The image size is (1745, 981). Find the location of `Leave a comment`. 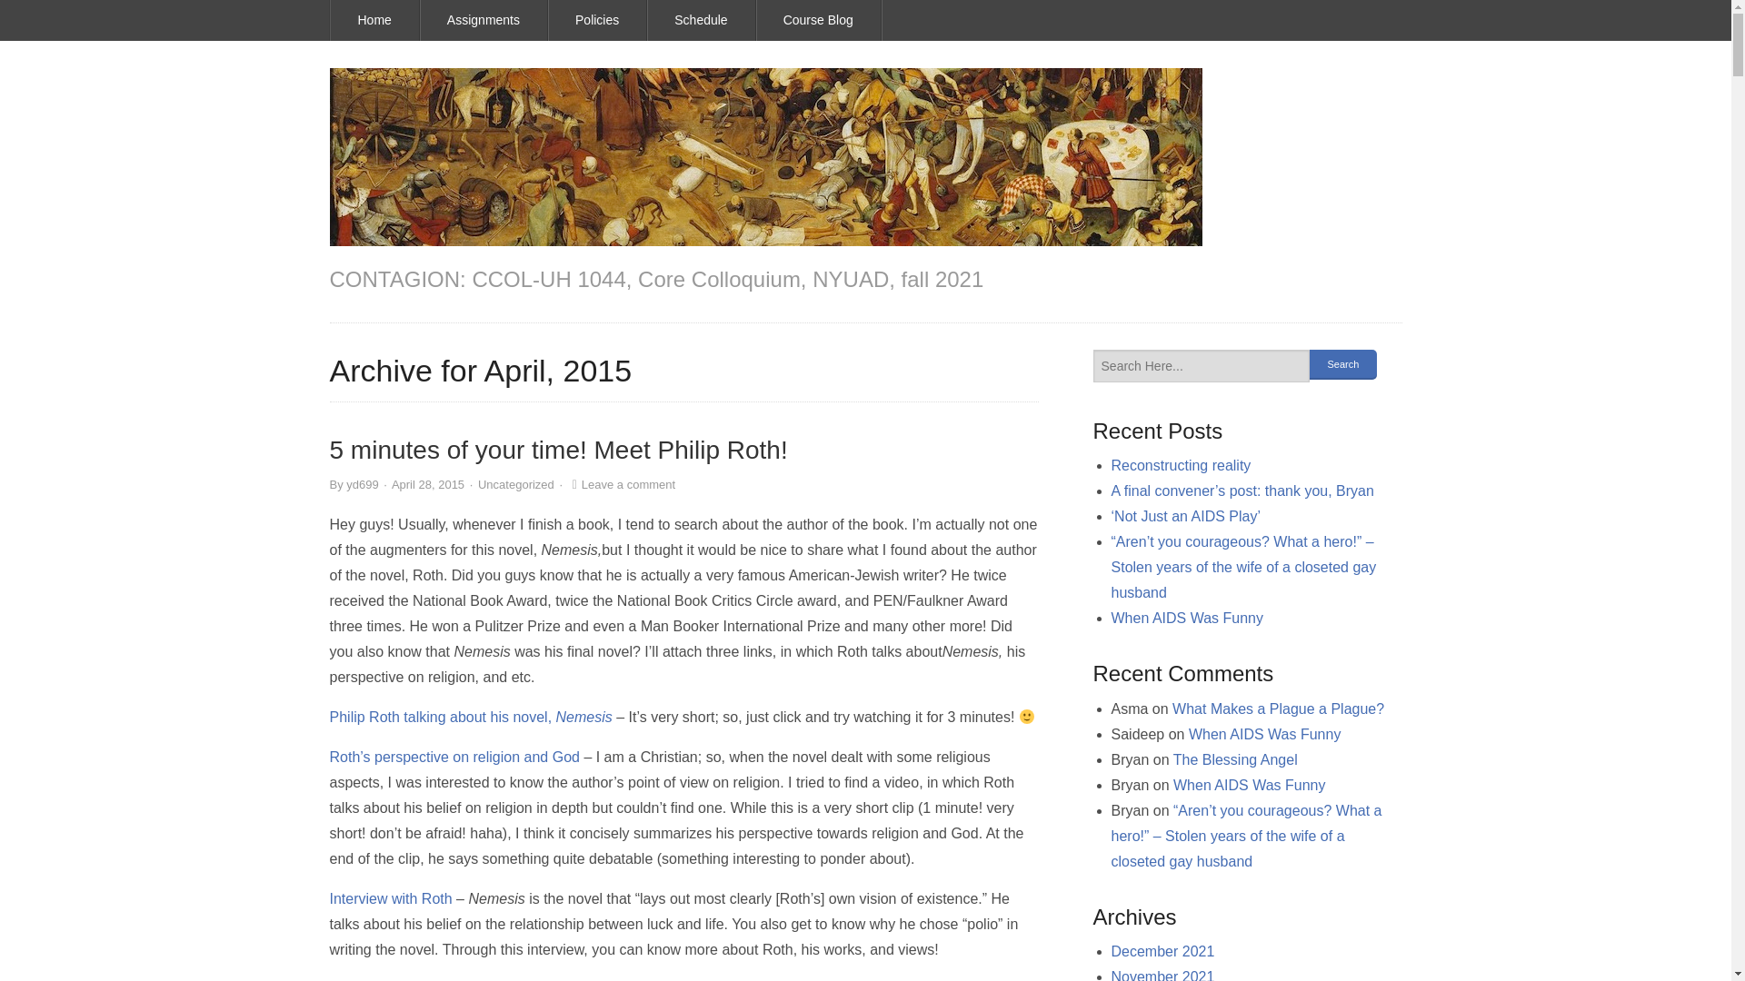

Leave a comment is located at coordinates (622, 484).